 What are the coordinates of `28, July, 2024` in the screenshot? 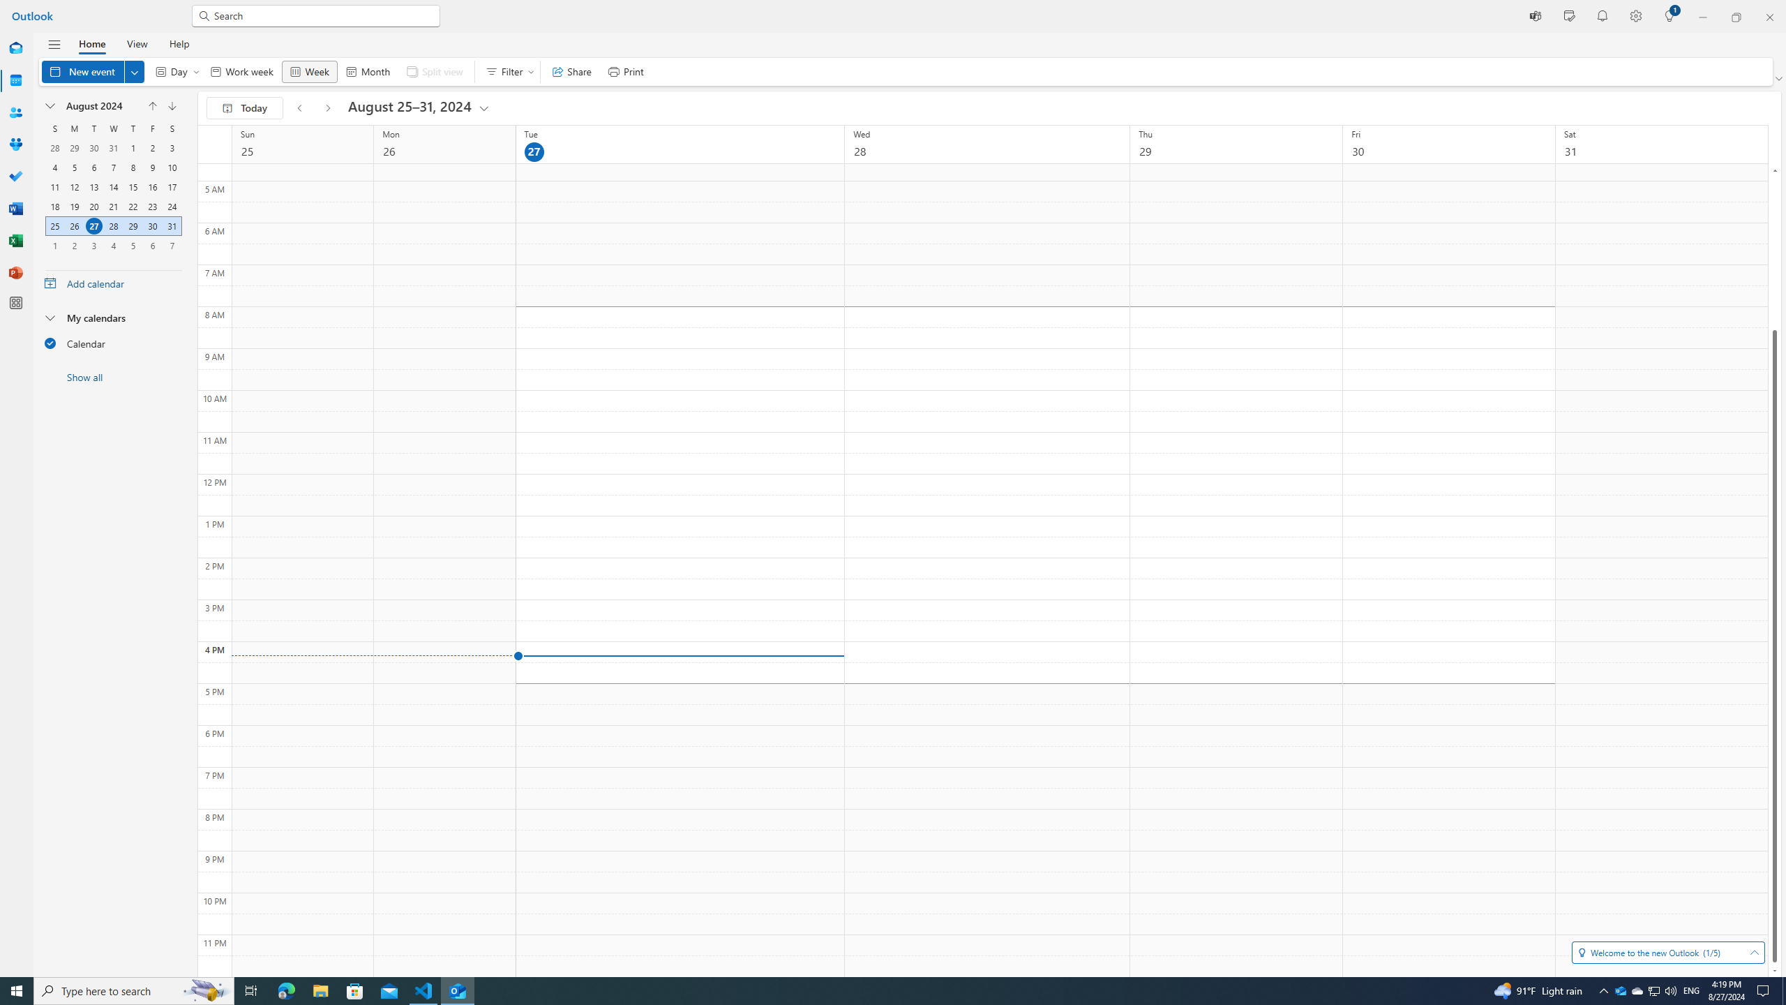 It's located at (54, 148).